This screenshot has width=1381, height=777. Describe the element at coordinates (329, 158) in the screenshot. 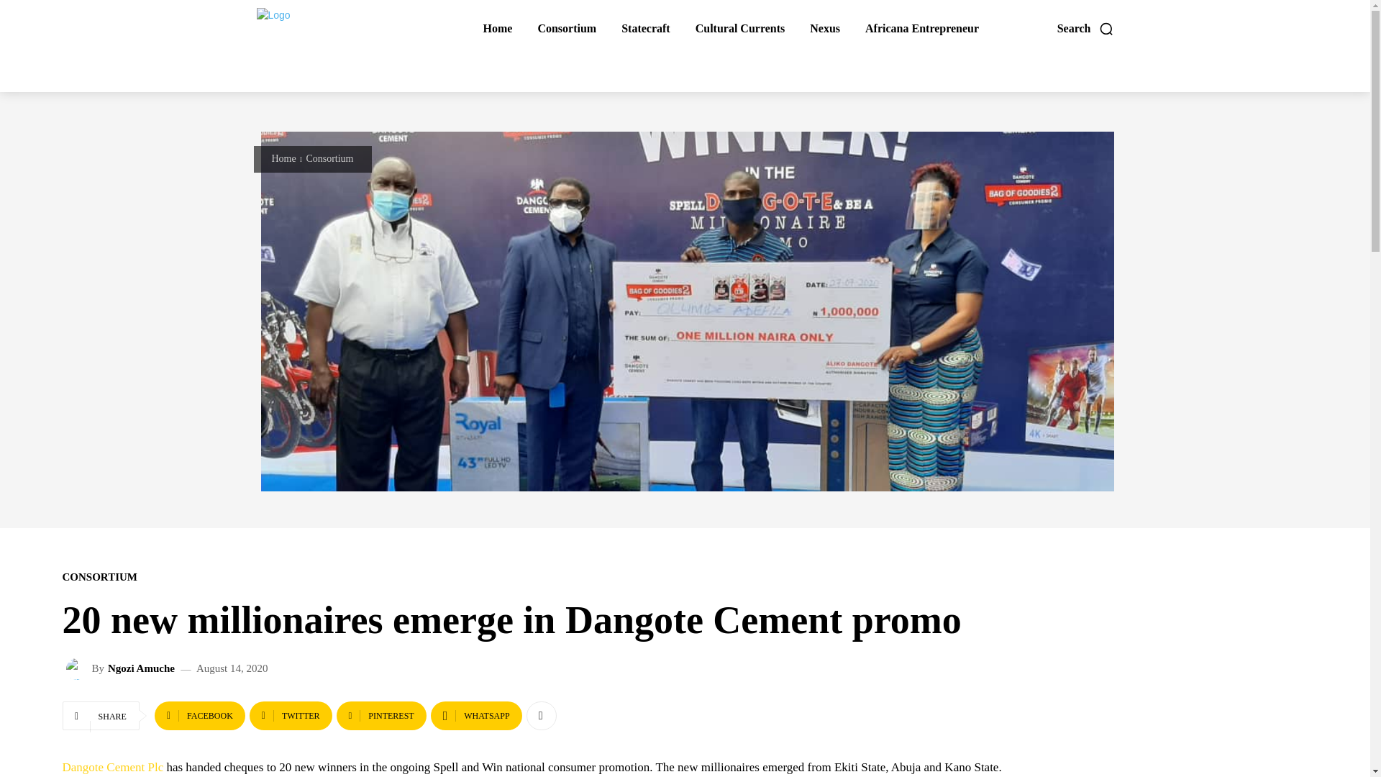

I see `Consortium` at that location.